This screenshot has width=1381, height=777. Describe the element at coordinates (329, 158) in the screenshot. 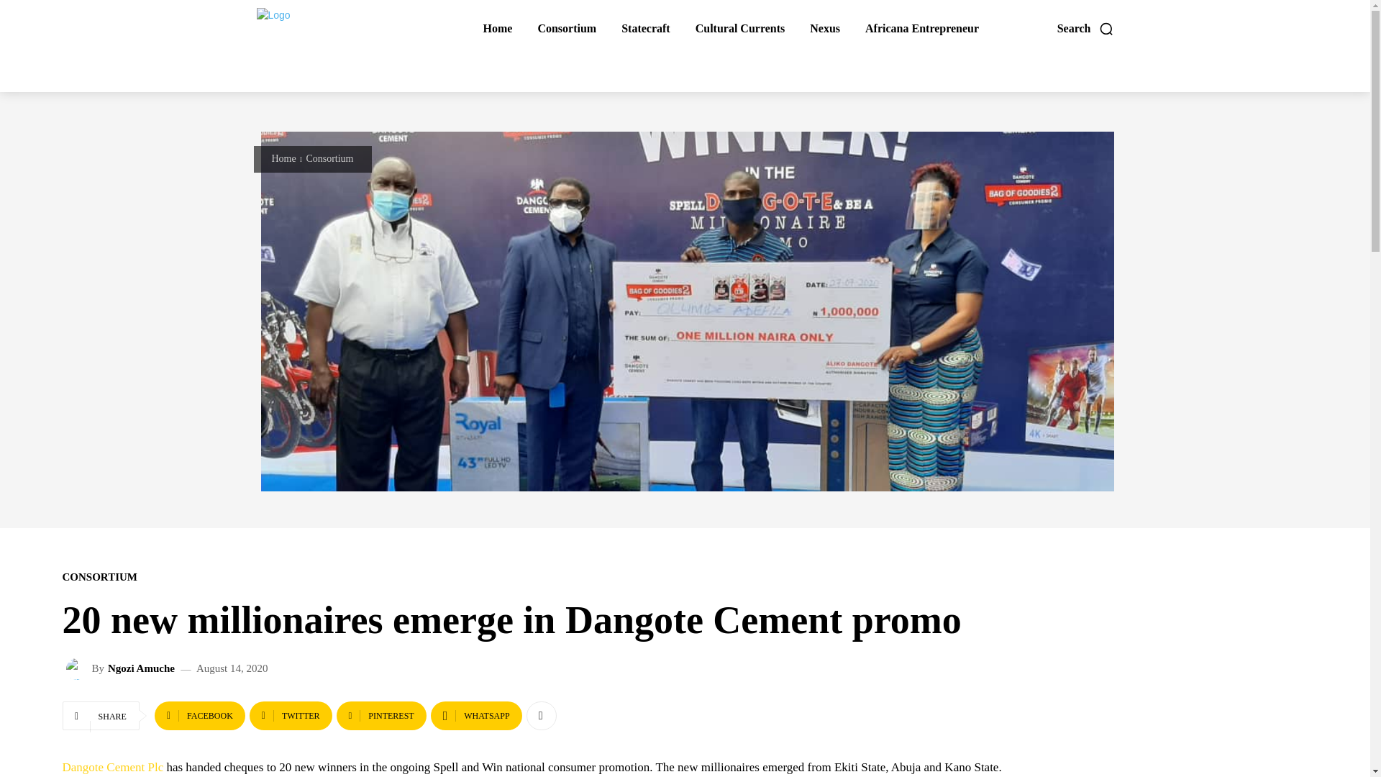

I see `Consortium` at that location.